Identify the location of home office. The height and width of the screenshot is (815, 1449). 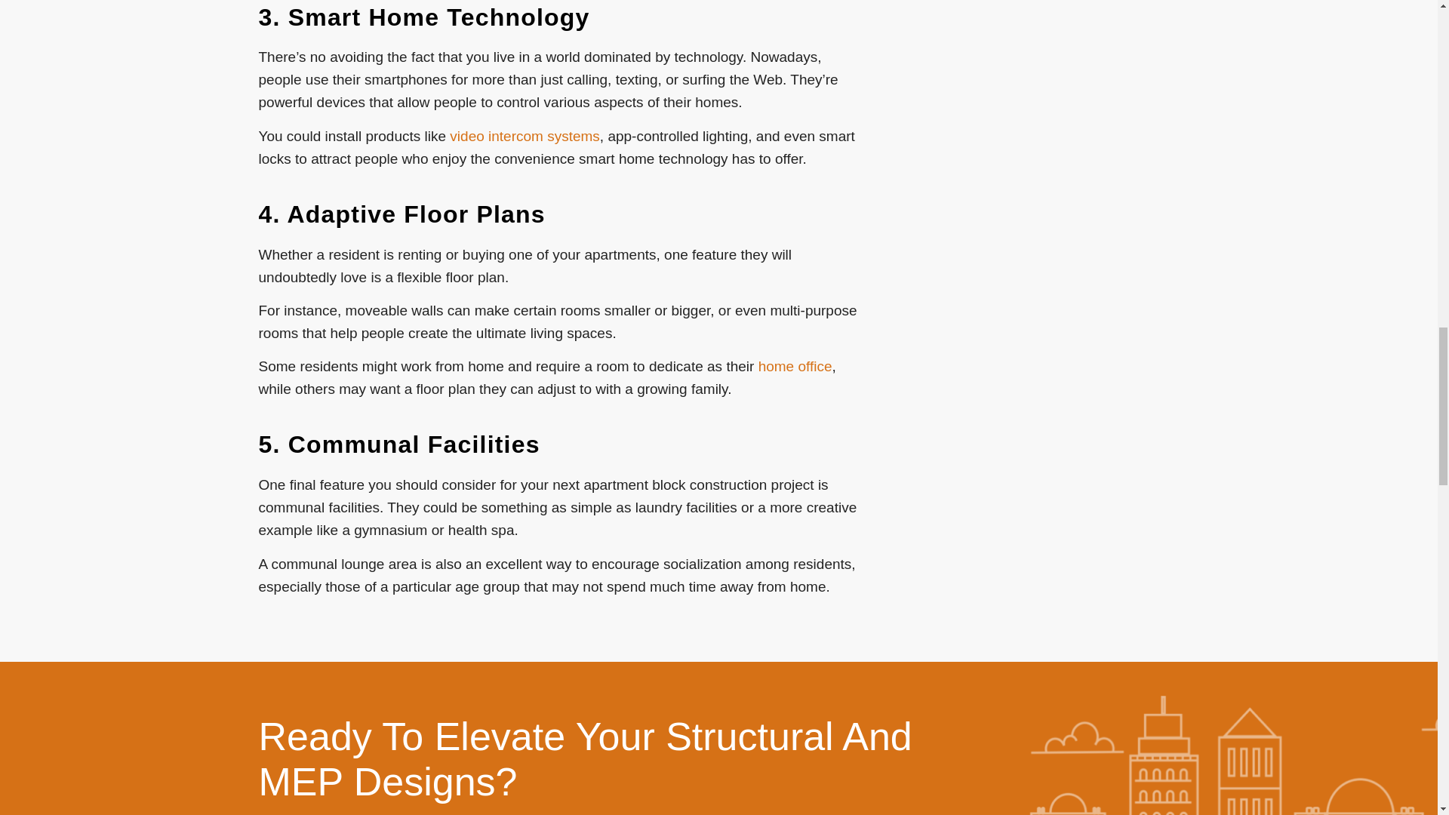
(795, 366).